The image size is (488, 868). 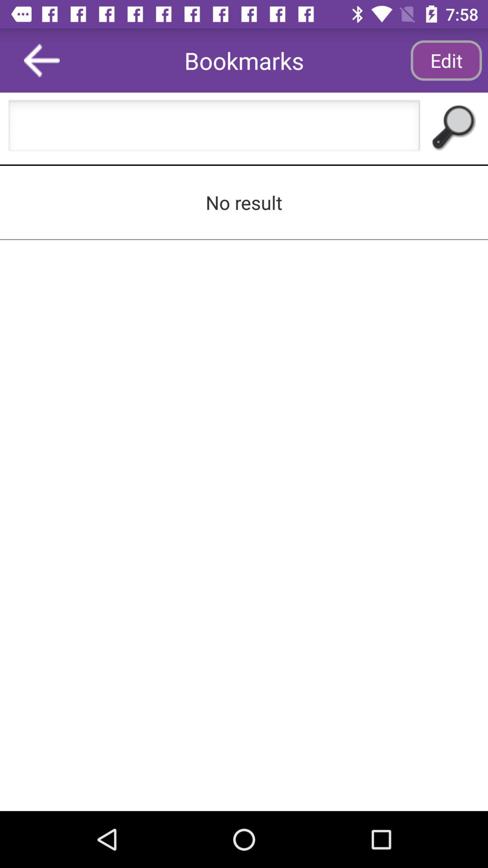 What do you see at coordinates (446, 61) in the screenshot?
I see `jump to edit item` at bounding box center [446, 61].